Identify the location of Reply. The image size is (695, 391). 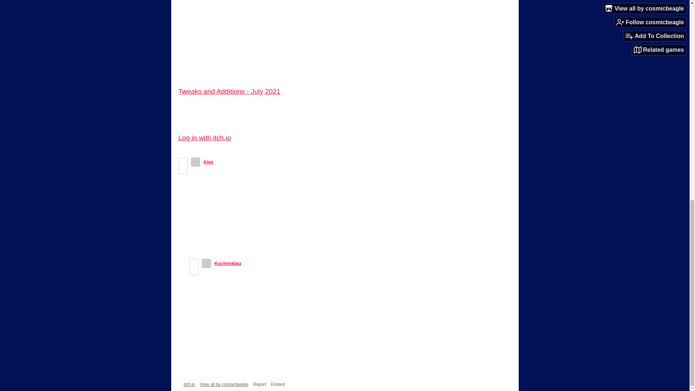
(208, 352).